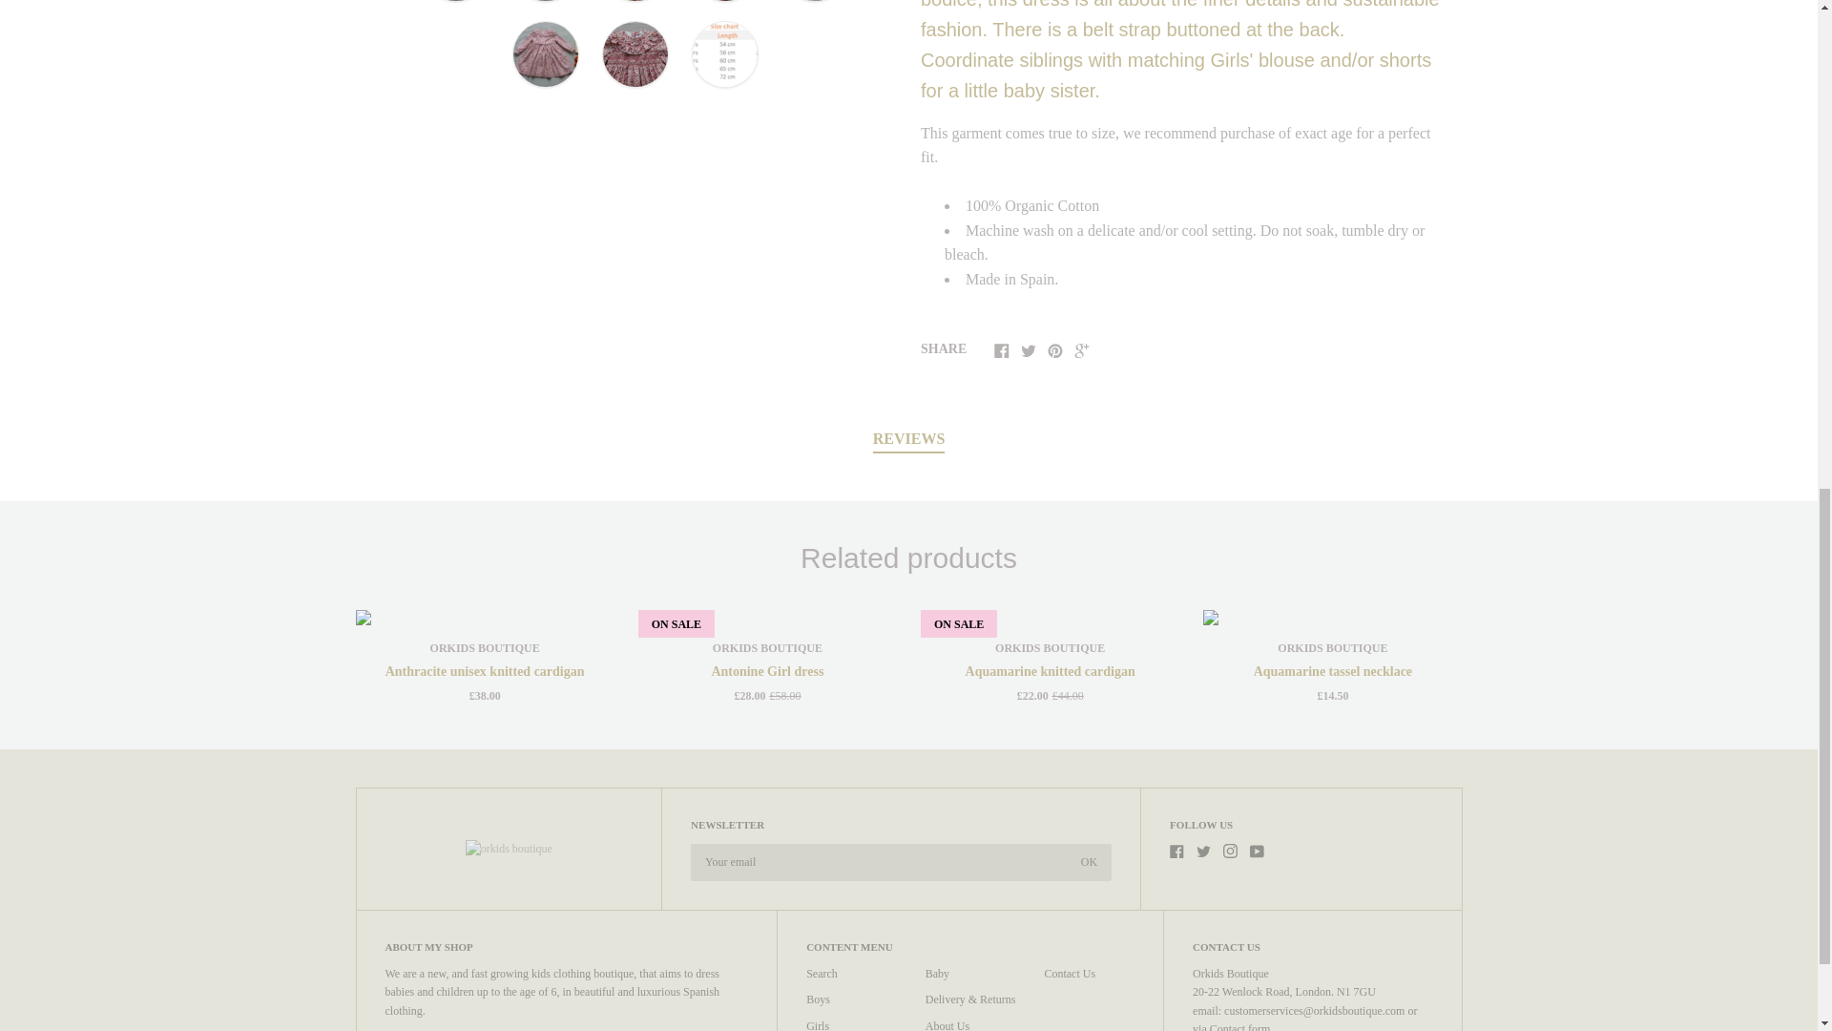  Describe the element at coordinates (1203, 851) in the screenshot. I see `Twitter` at that location.